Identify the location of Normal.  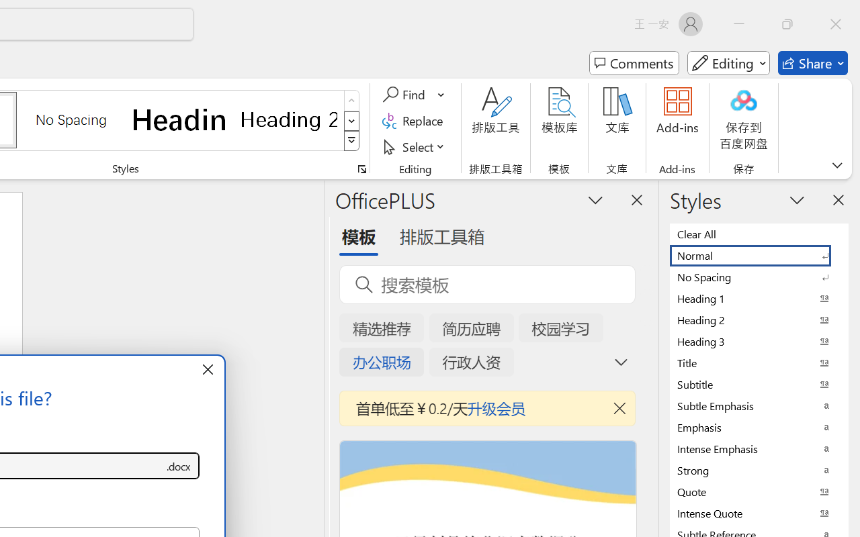
(759, 255).